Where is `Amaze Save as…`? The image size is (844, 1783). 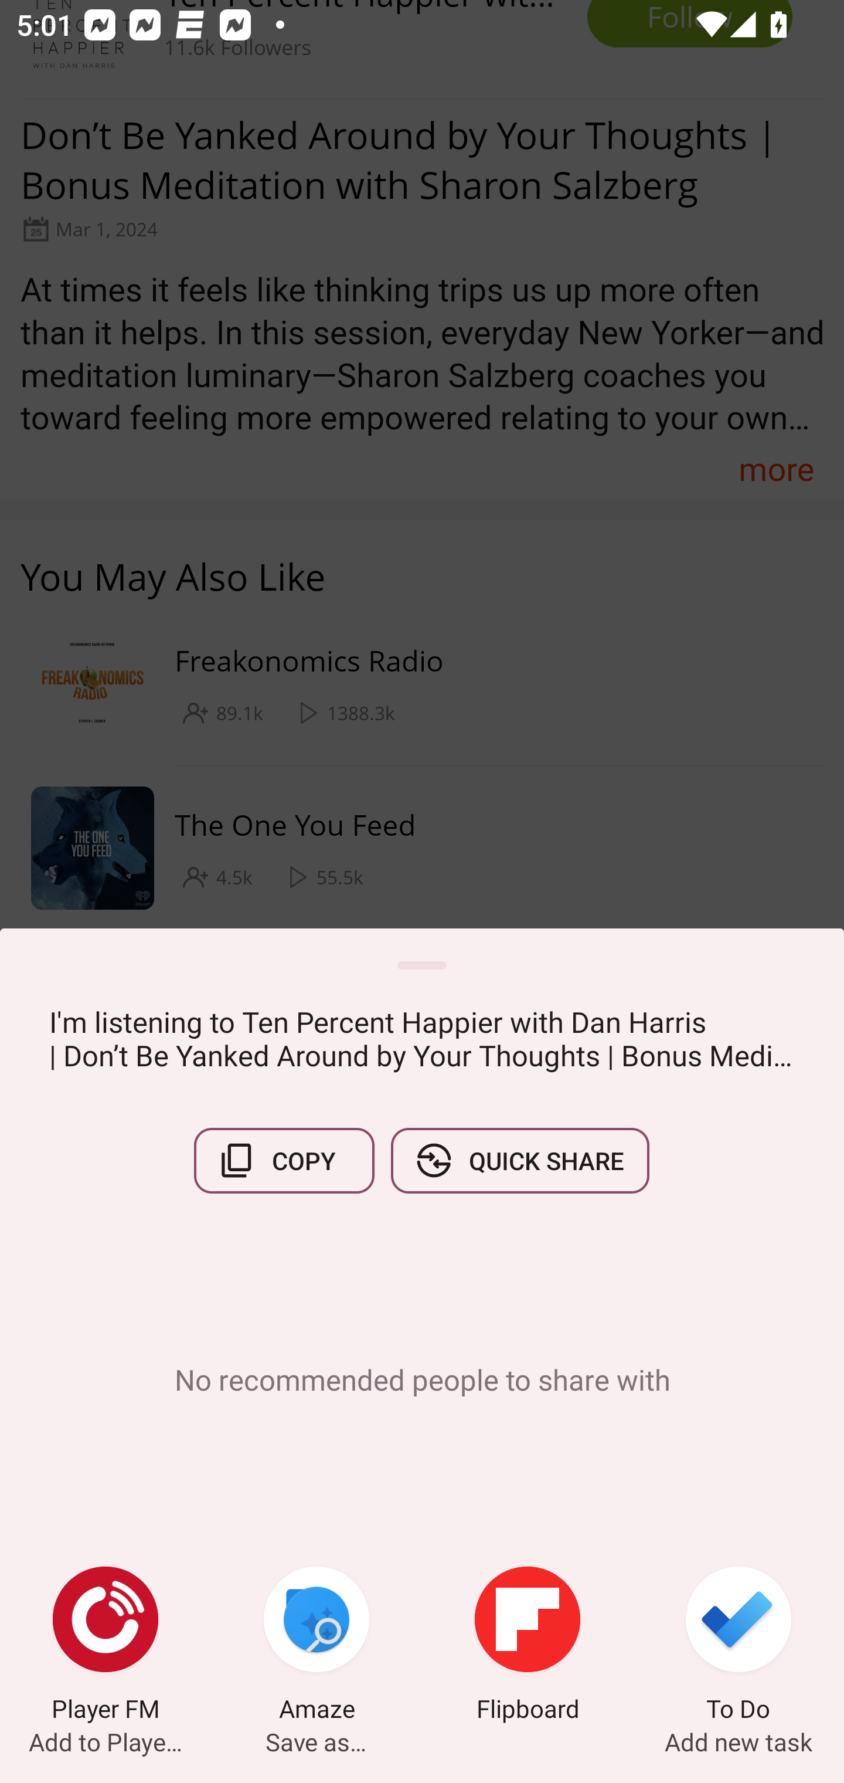
Amaze Save as… is located at coordinates (316, 1647).